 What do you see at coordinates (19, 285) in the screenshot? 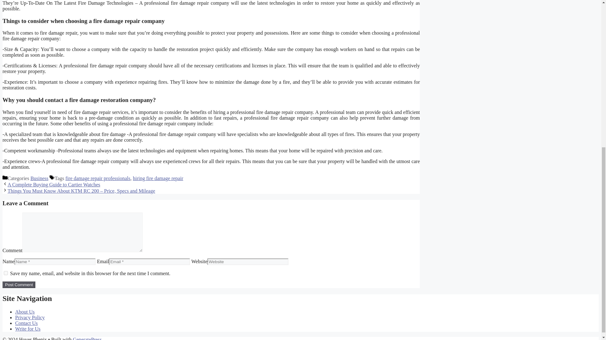
I see `Post Comment` at bounding box center [19, 285].